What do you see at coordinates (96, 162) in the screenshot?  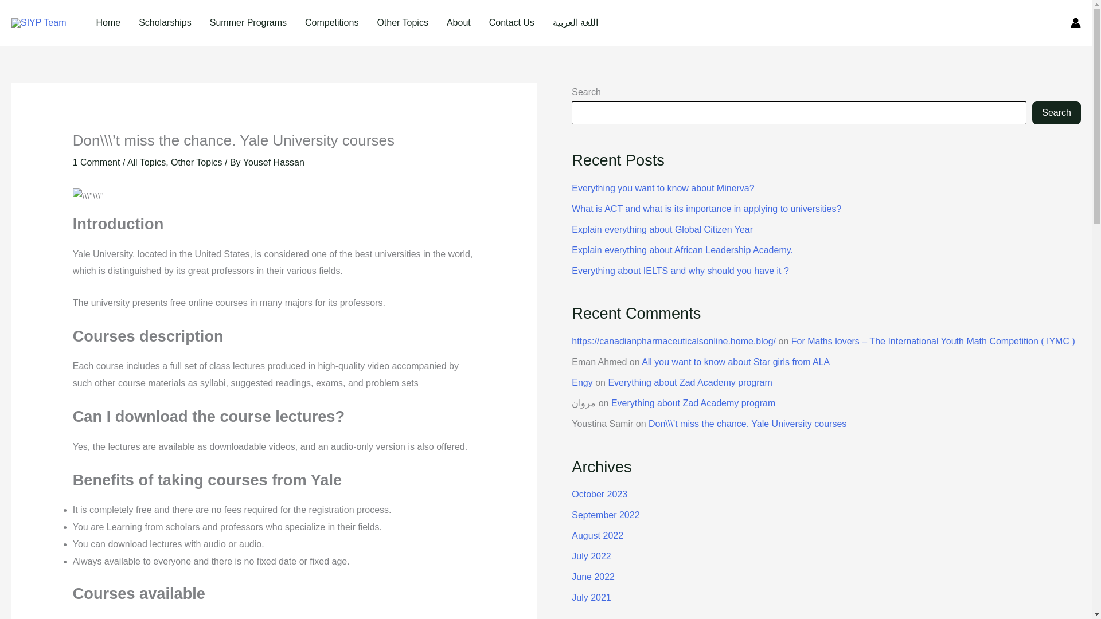 I see `1 Comment` at bounding box center [96, 162].